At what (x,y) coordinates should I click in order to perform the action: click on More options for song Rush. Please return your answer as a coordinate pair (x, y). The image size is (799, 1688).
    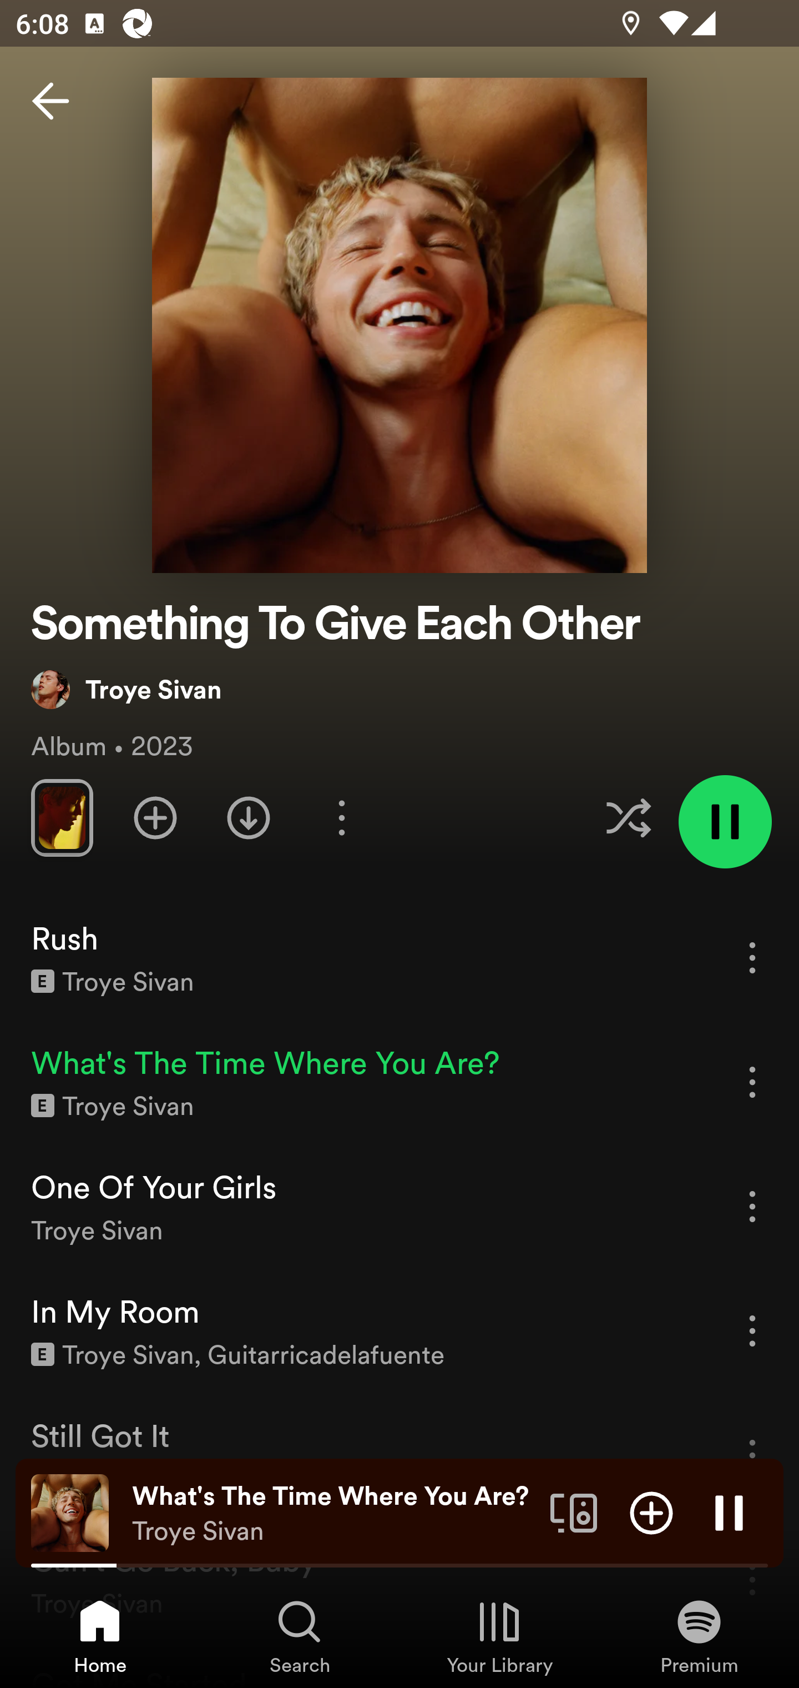
    Looking at the image, I should click on (752, 957).